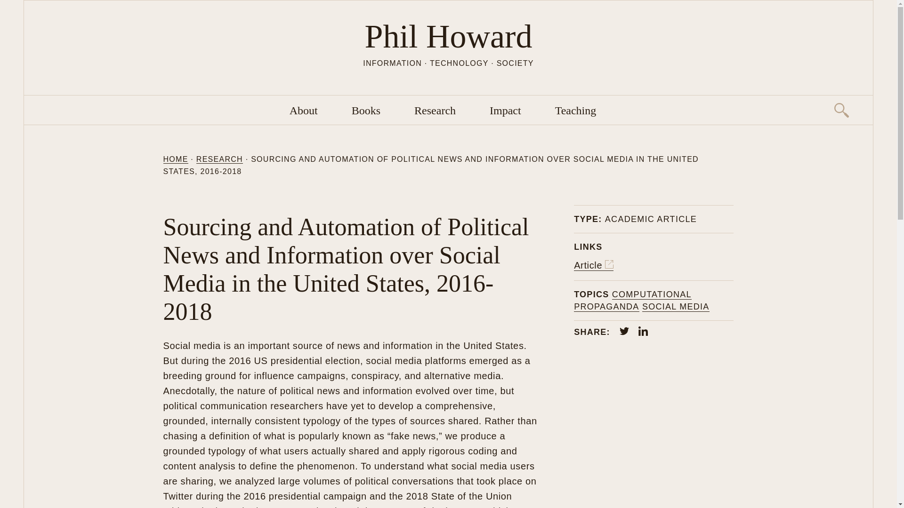  Describe the element at coordinates (219, 159) in the screenshot. I see `RESEARCH` at that location.